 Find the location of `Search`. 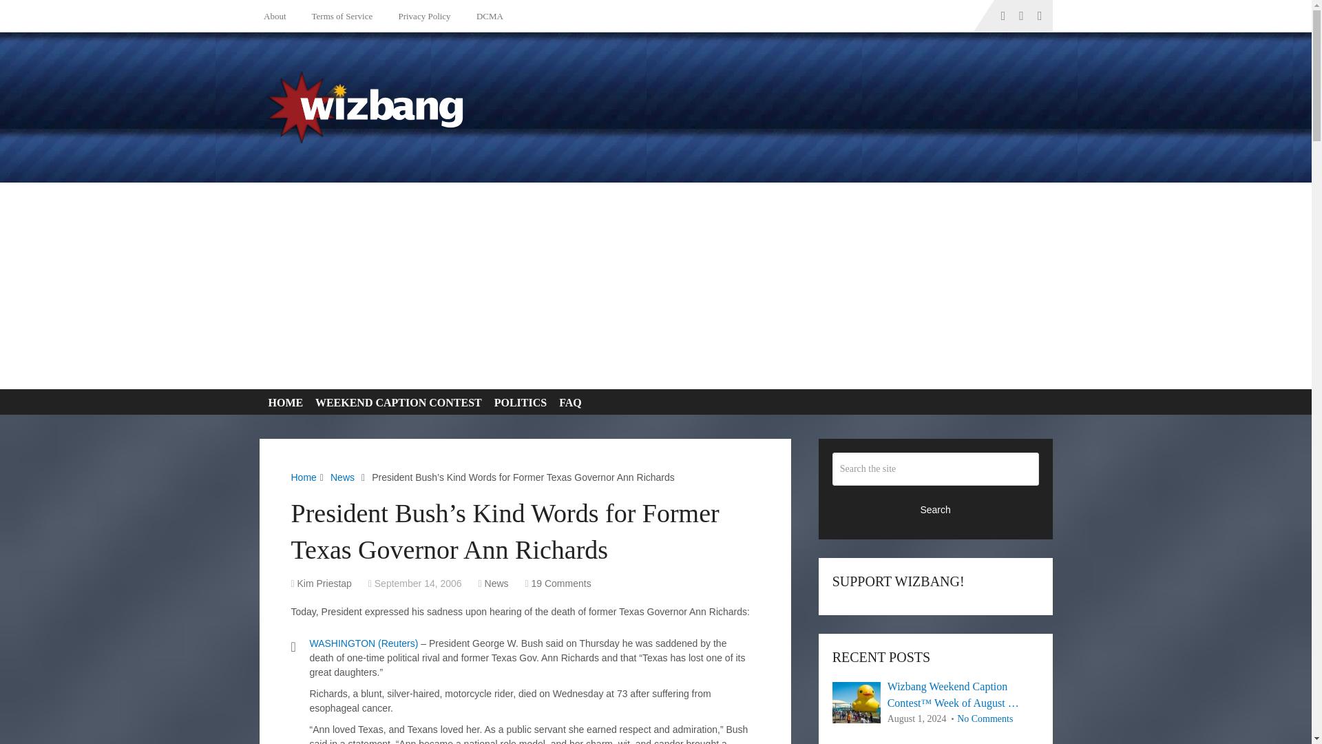

Search is located at coordinates (936, 508).